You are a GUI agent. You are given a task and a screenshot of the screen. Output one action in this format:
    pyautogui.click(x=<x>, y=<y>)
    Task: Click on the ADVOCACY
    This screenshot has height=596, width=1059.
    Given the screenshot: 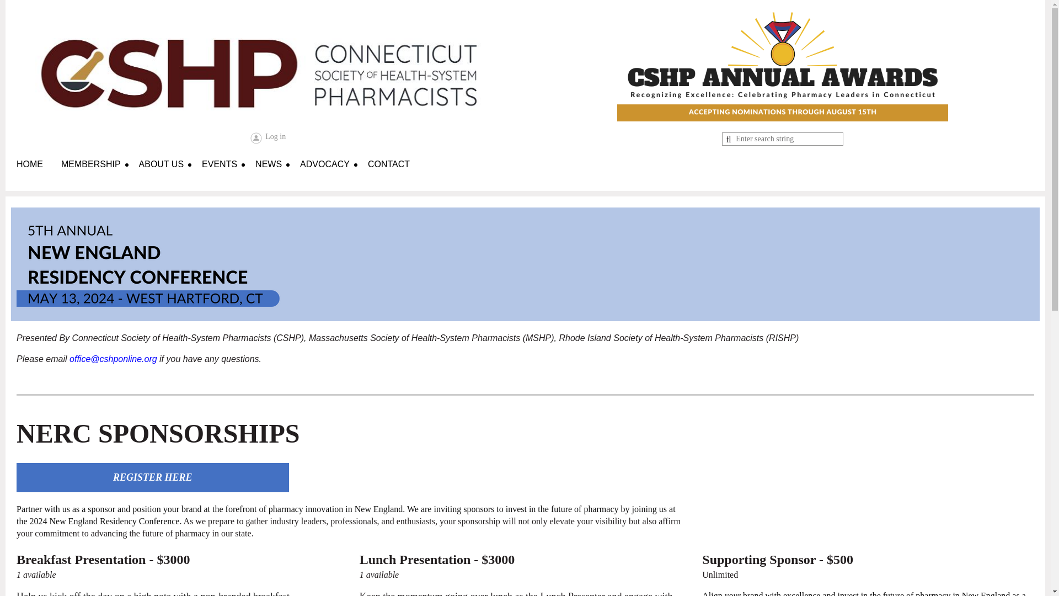 What is the action you would take?
    pyautogui.click(x=333, y=167)
    